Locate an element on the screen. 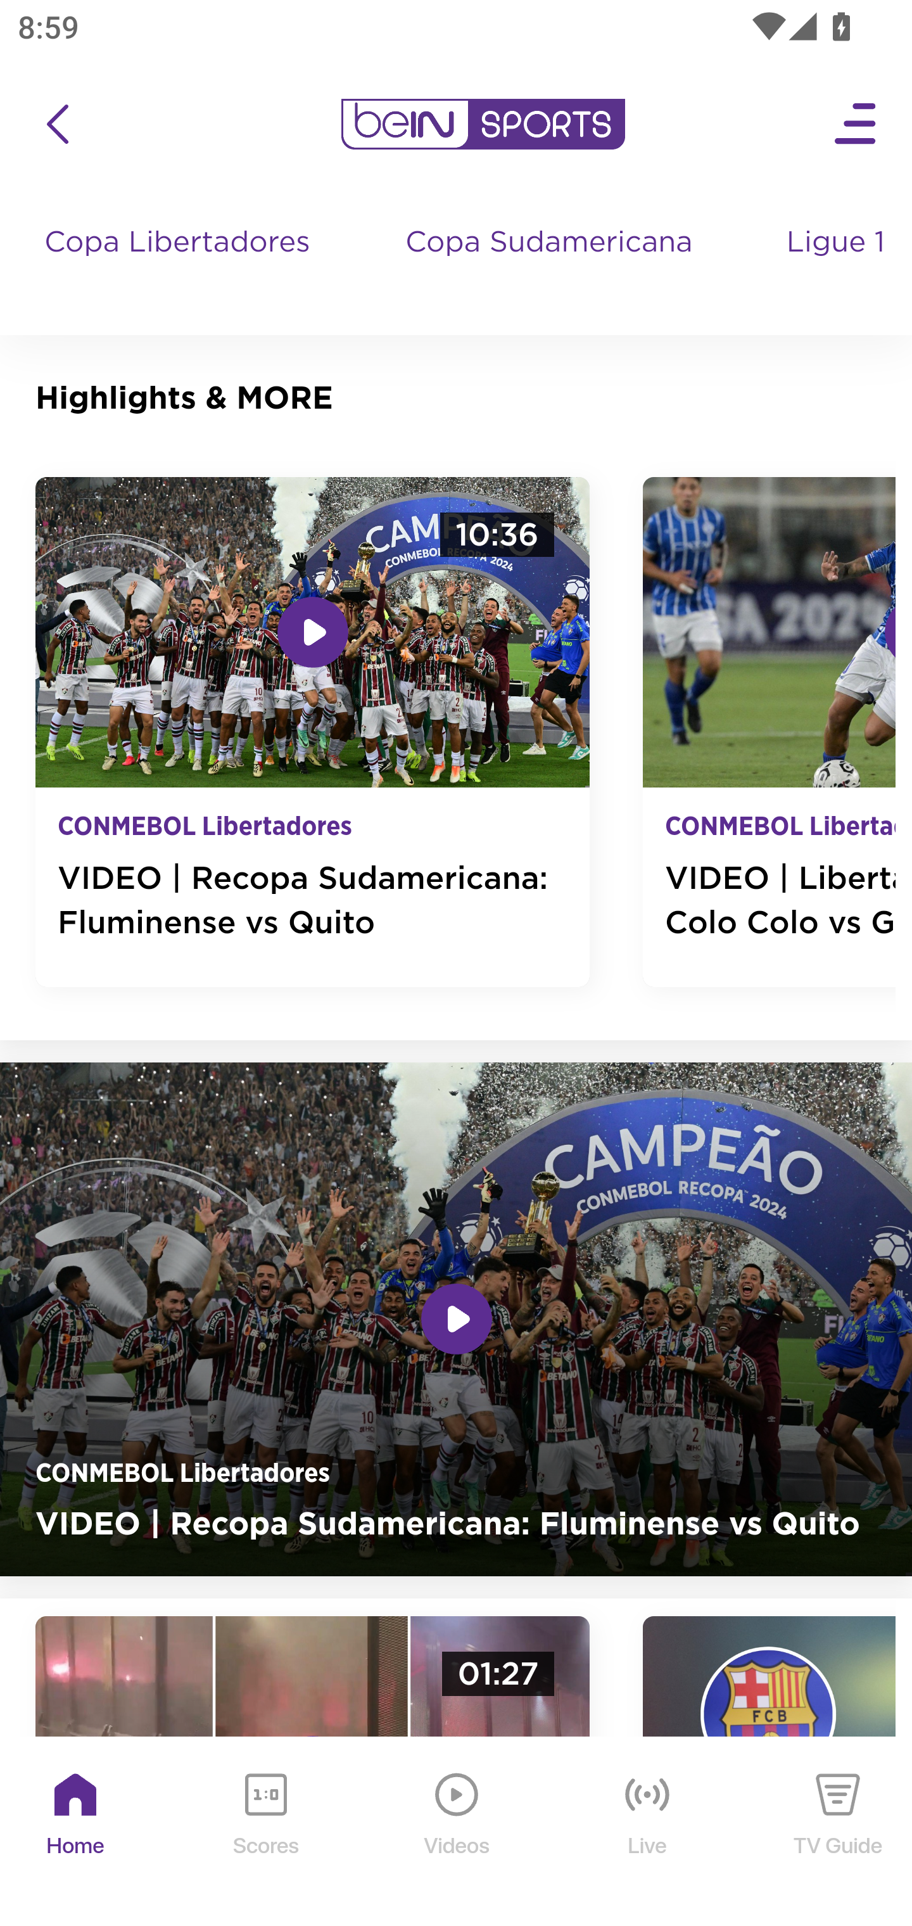 This screenshot has width=912, height=1926. Home Home Icon Home is located at coordinates (76, 1832).